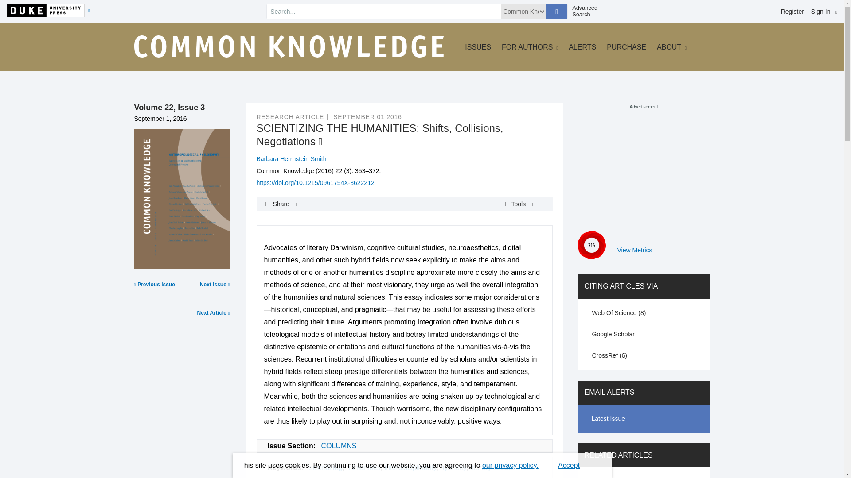  Describe the element at coordinates (384, 12) in the screenshot. I see `search input` at that location.